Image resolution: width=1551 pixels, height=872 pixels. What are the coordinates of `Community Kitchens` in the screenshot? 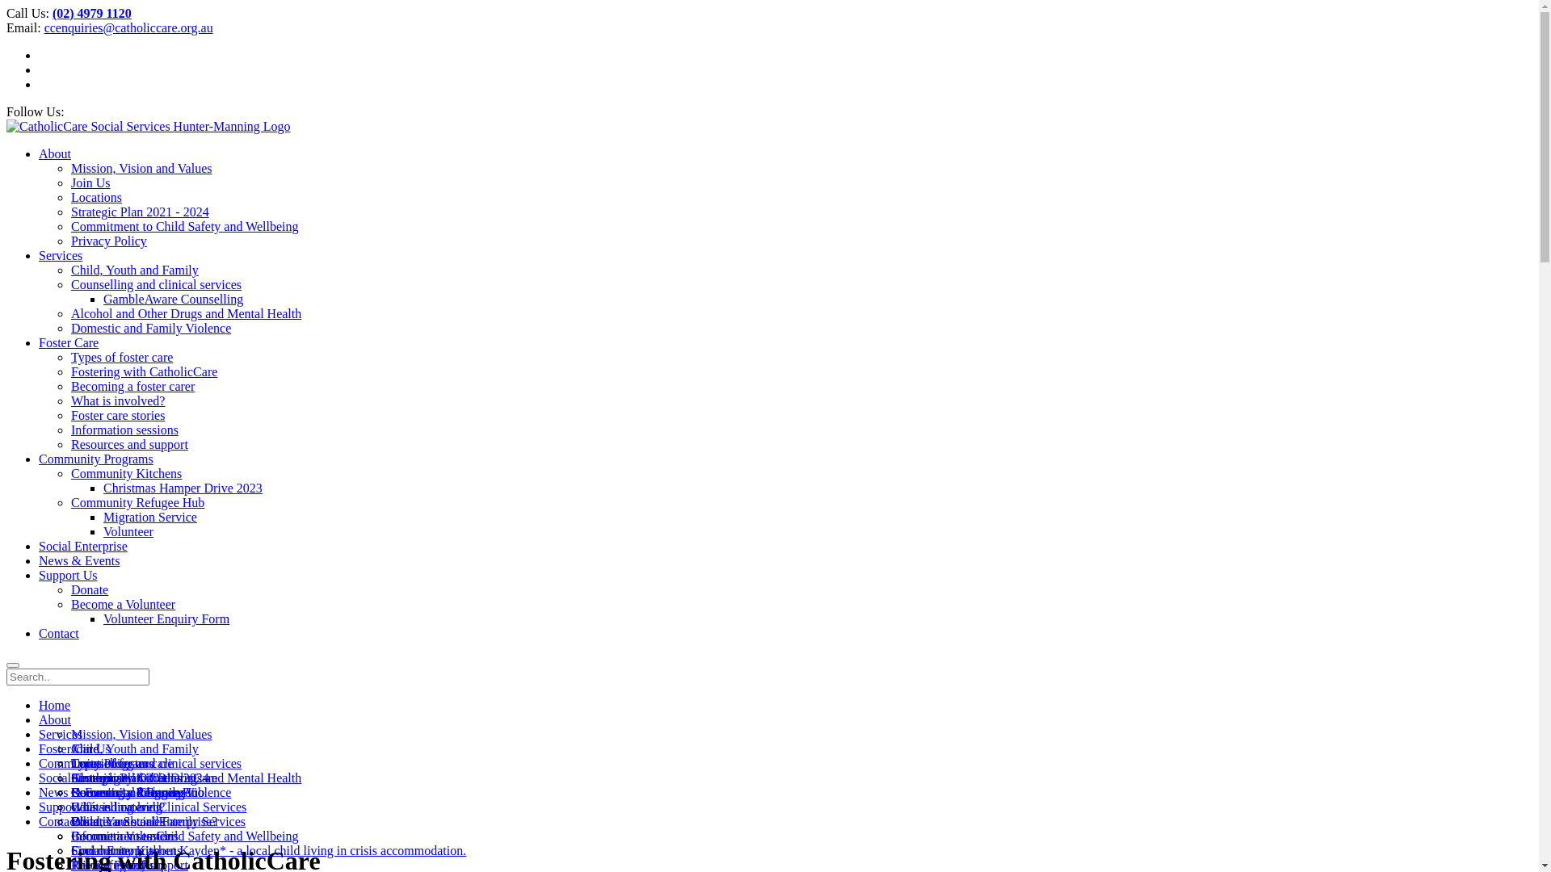 It's located at (126, 778).